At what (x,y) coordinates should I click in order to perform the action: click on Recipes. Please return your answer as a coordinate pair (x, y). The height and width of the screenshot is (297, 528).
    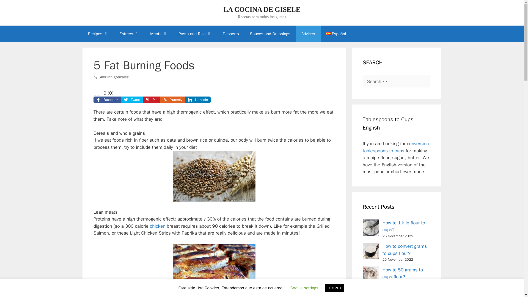
    Looking at the image, I should click on (98, 34).